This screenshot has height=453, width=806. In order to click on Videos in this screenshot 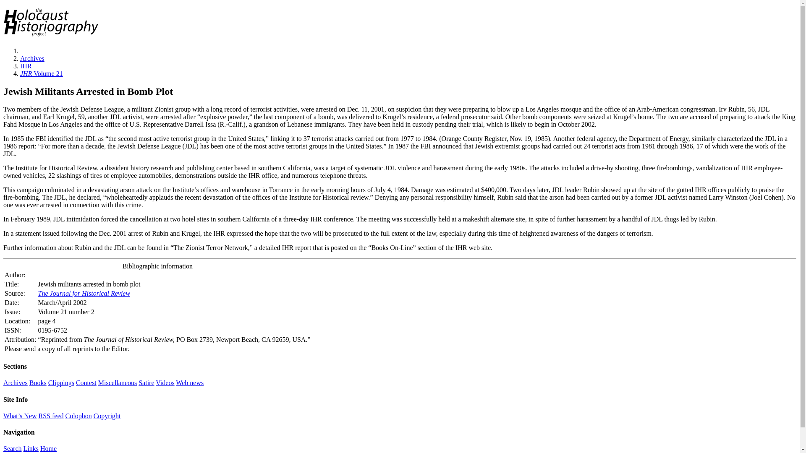, I will do `click(165, 383)`.